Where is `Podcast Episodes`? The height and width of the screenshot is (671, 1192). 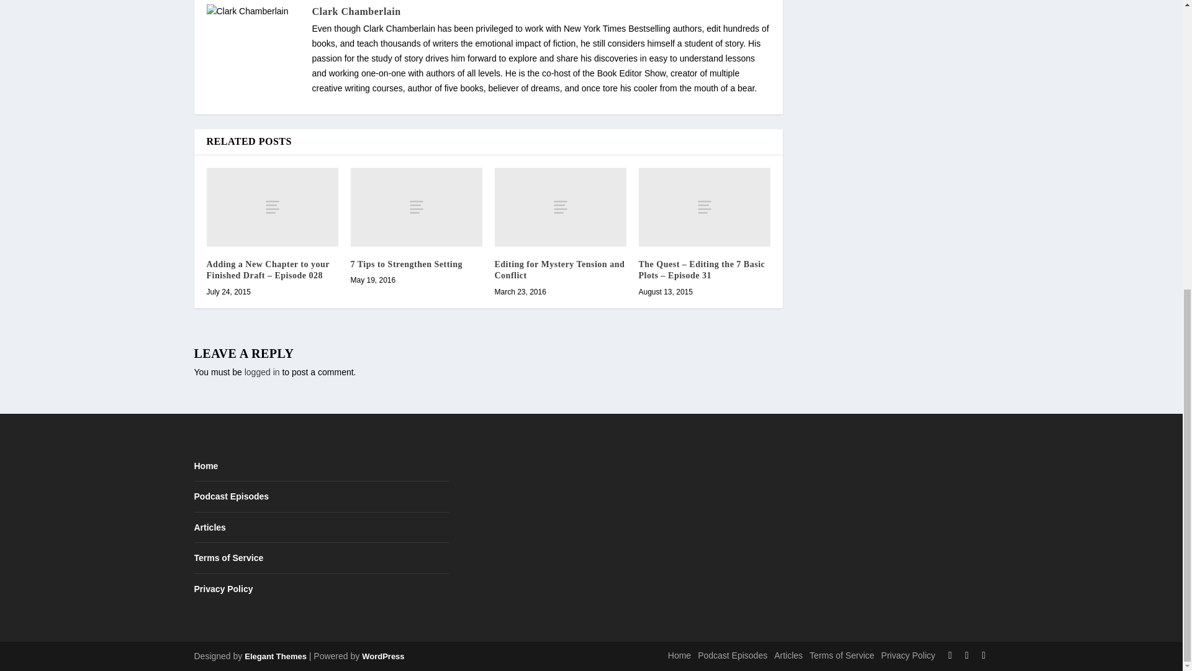 Podcast Episodes is located at coordinates (231, 496).